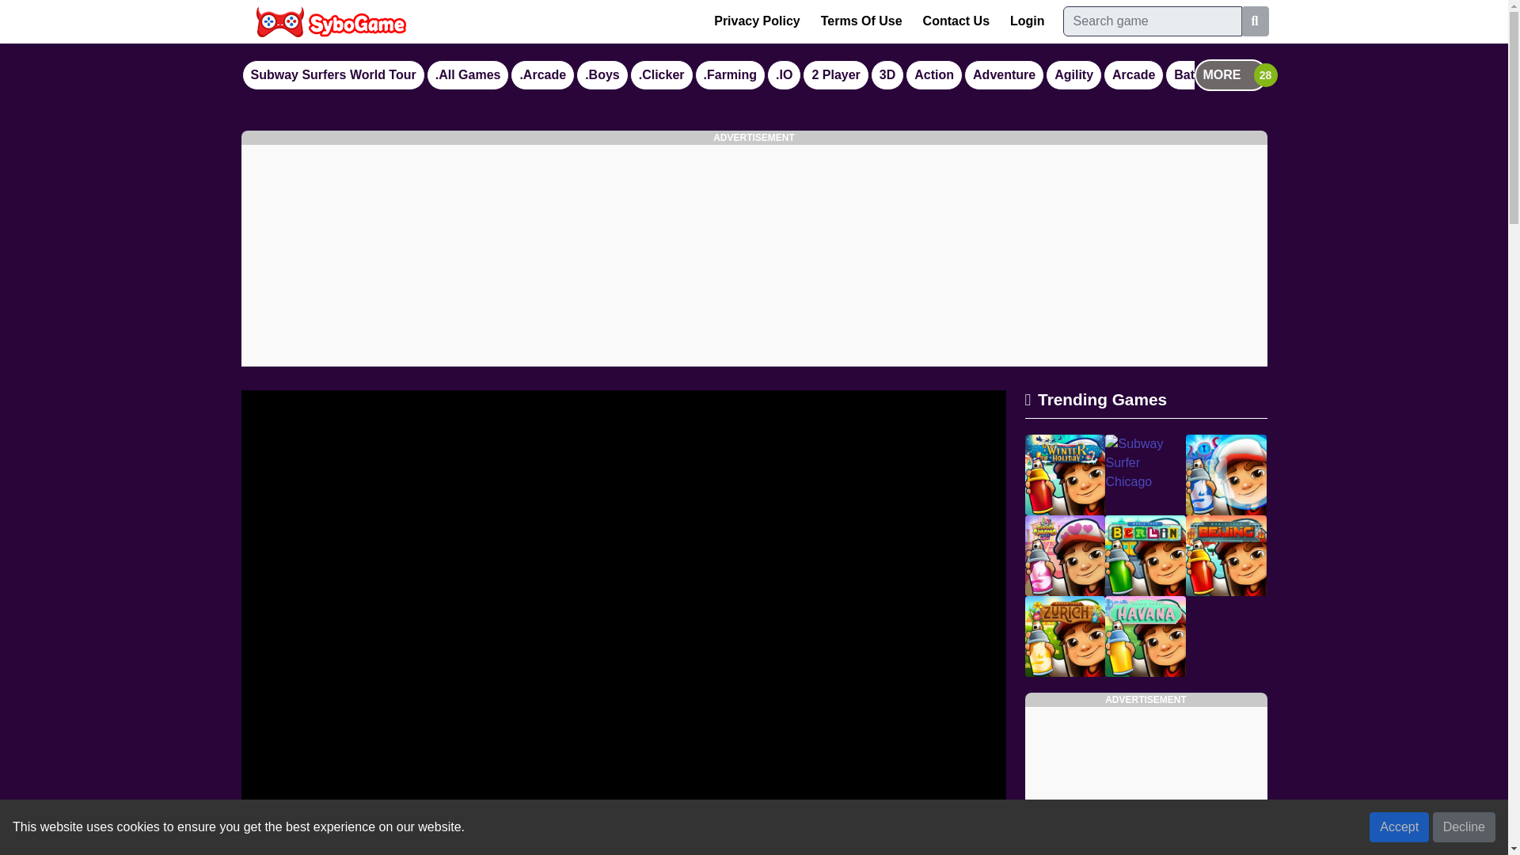 The width and height of the screenshot is (1520, 855). I want to click on .All Games, so click(468, 74).